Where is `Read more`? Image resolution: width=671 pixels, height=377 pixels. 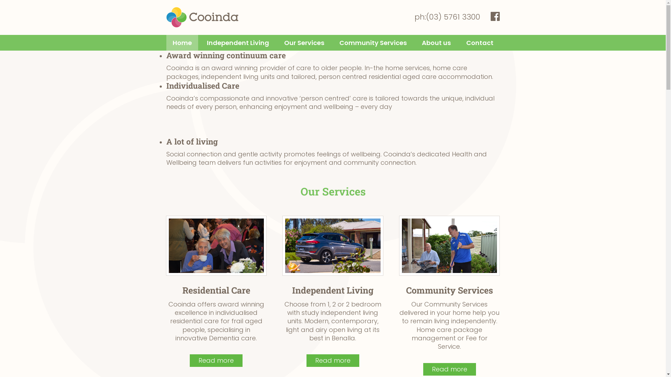
Read more is located at coordinates (333, 361).